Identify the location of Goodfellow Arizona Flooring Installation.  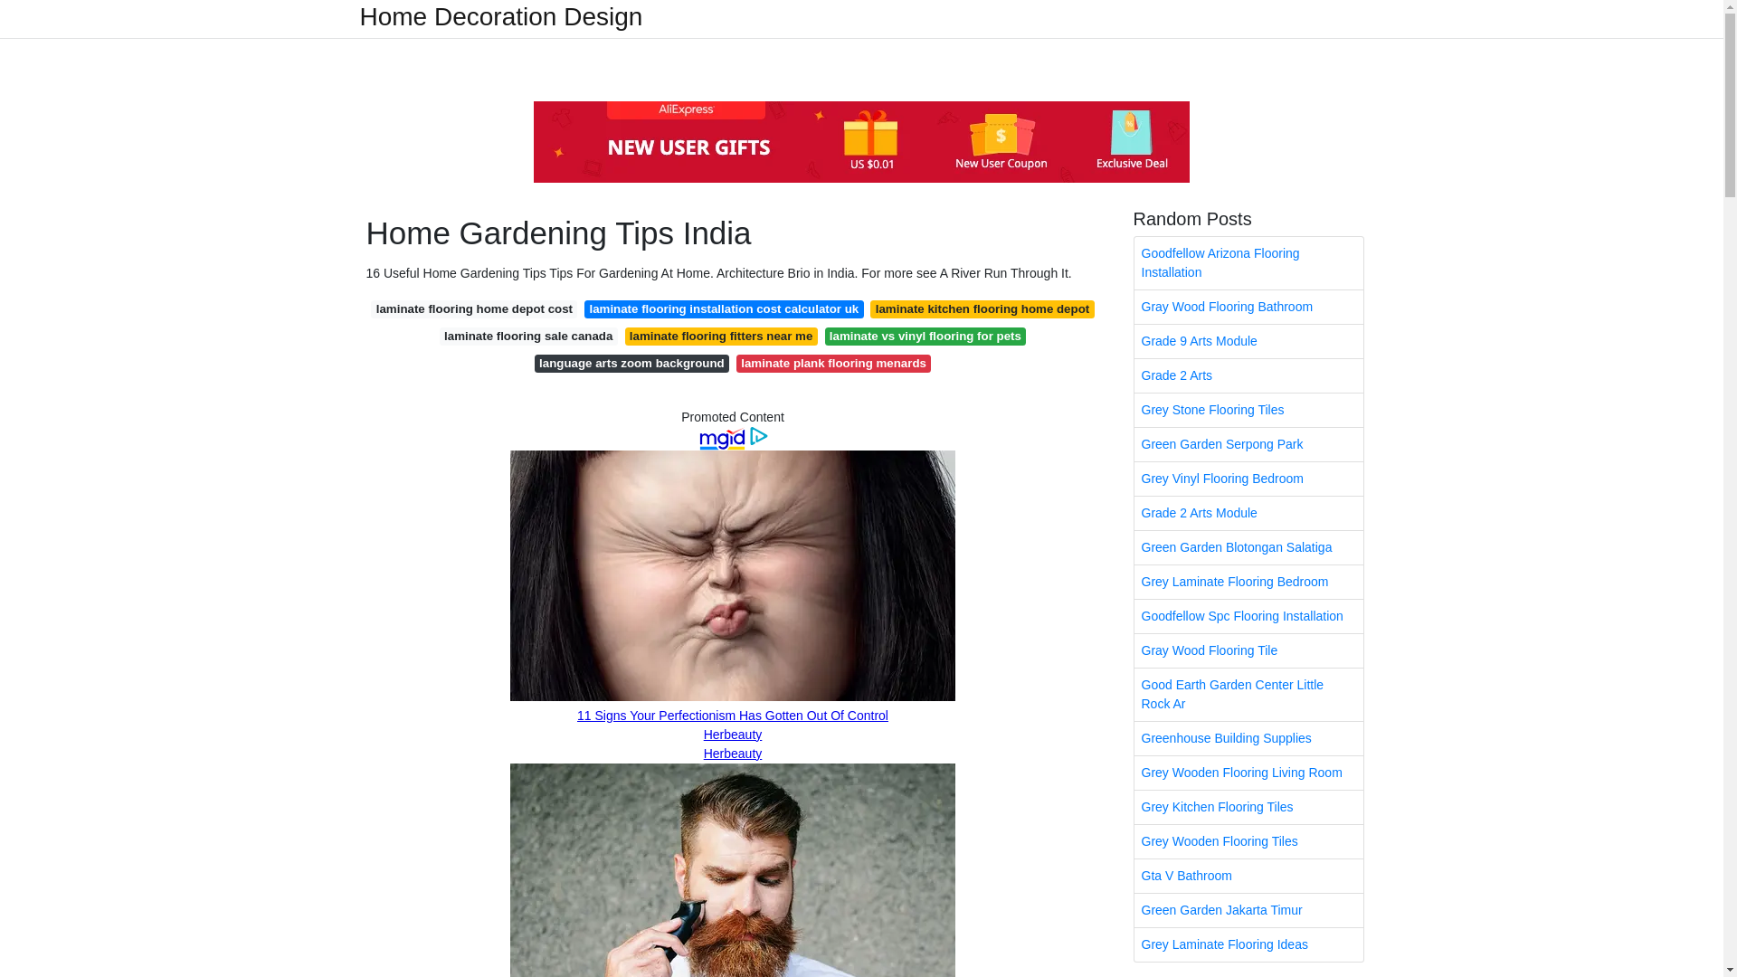
(1248, 262).